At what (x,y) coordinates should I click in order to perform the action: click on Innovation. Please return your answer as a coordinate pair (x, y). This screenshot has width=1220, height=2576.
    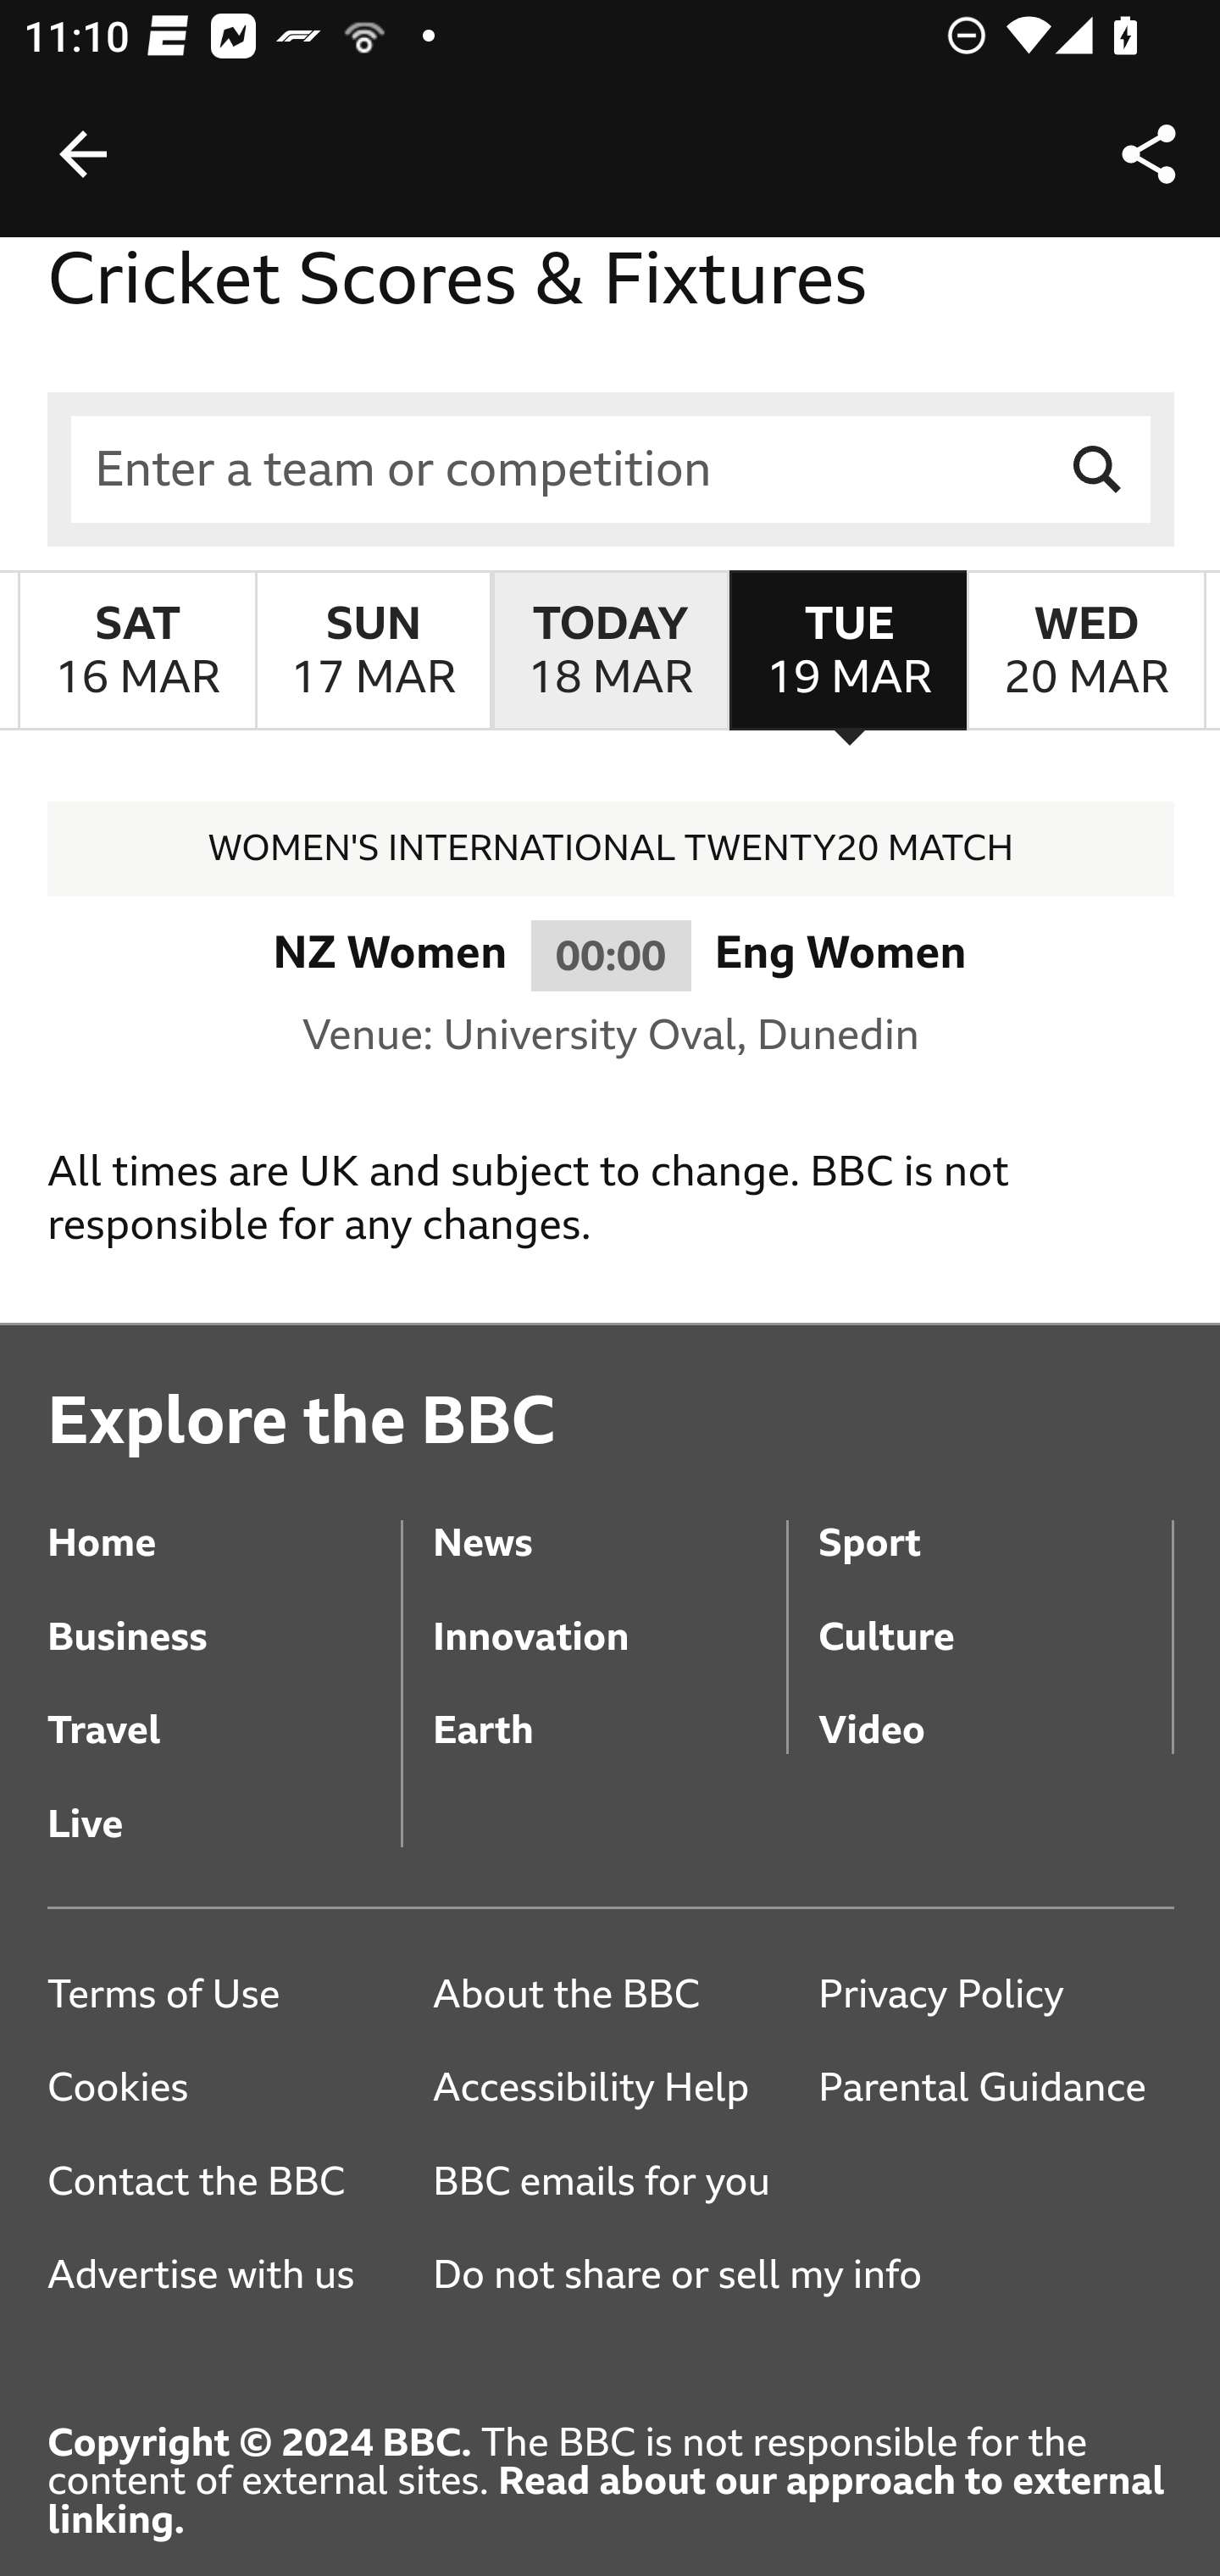
    Looking at the image, I should click on (608, 1615).